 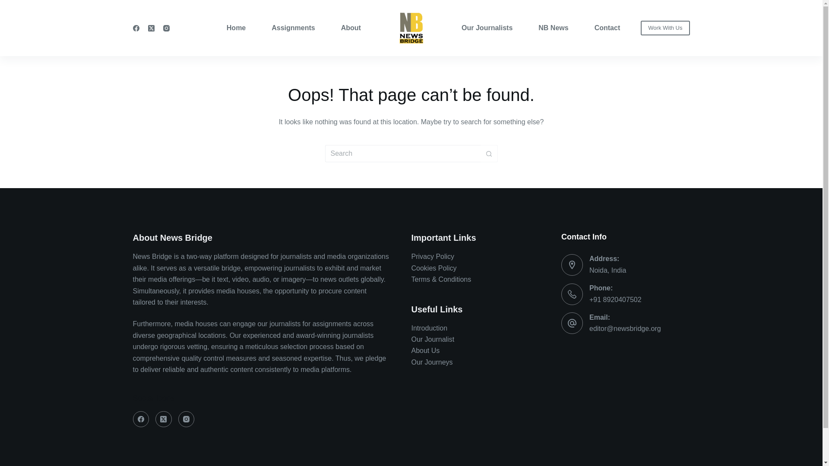 I want to click on About Us, so click(x=425, y=350).